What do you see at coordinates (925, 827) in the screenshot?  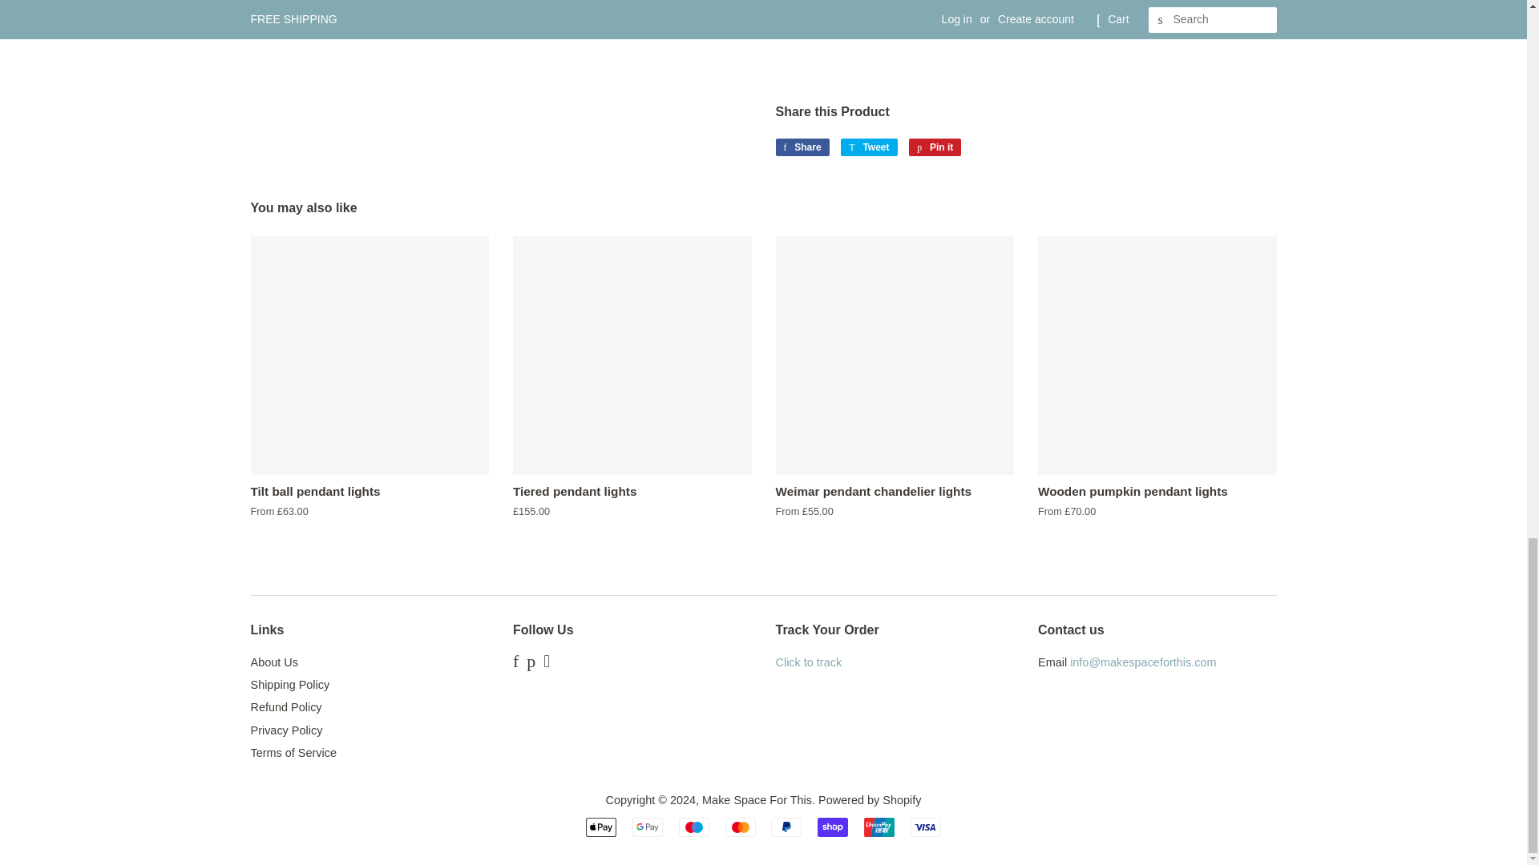 I see `Visa` at bounding box center [925, 827].